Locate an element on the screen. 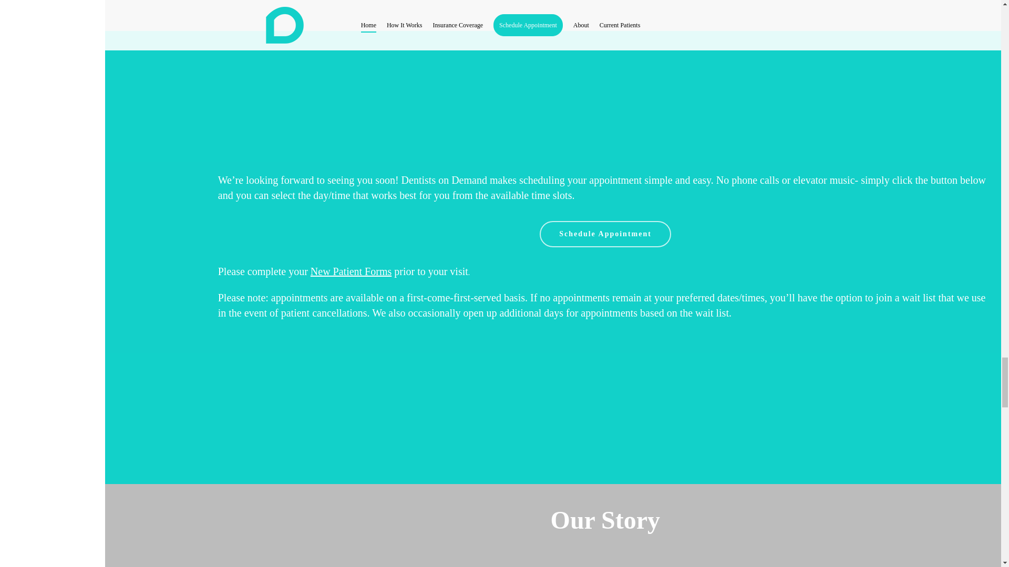 This screenshot has height=567, width=1009. New Patient Forms is located at coordinates (351, 271).